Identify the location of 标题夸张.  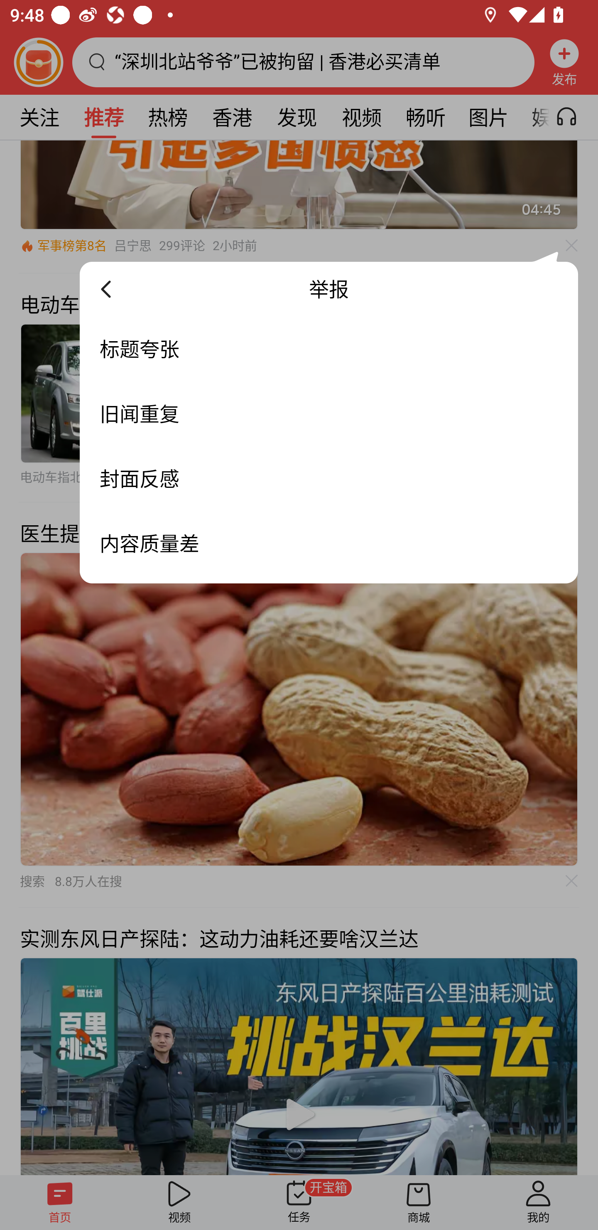
(329, 348).